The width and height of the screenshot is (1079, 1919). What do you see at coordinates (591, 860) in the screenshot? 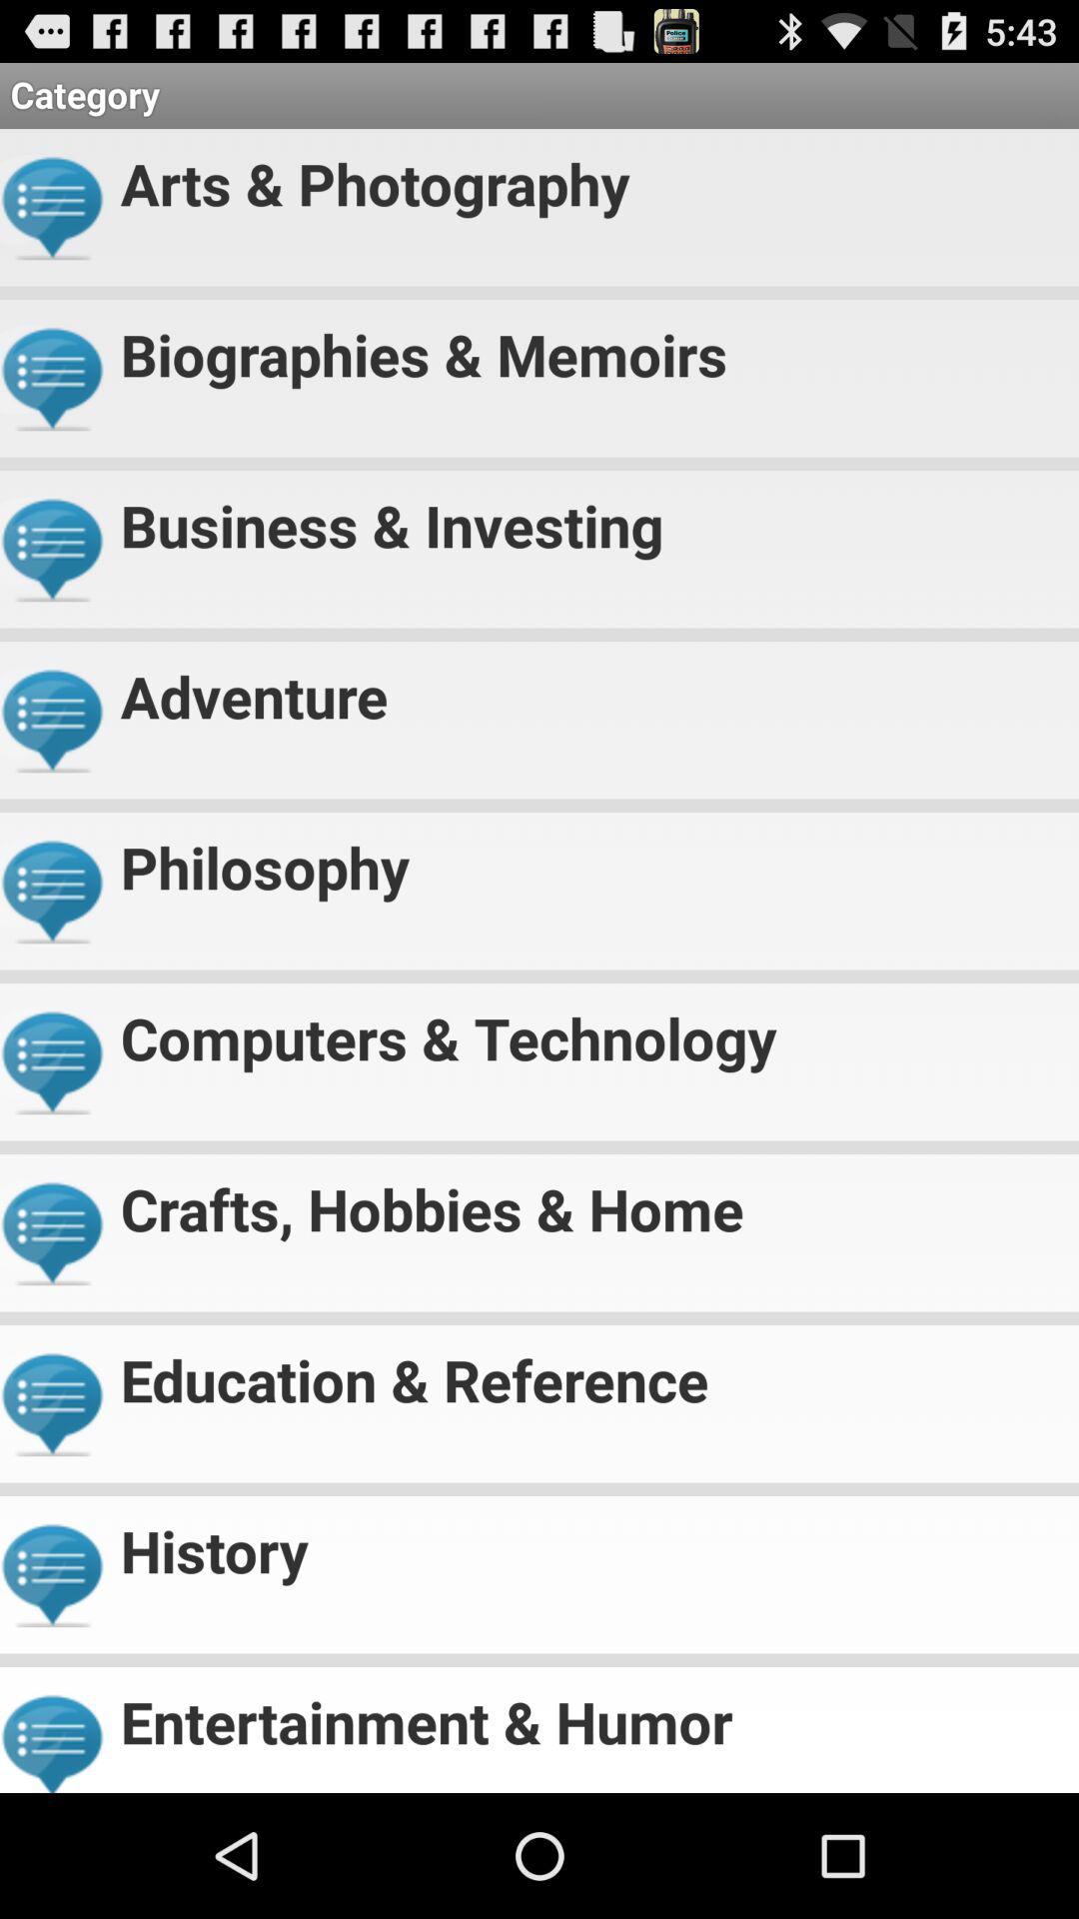
I see `turn on philosophy` at bounding box center [591, 860].